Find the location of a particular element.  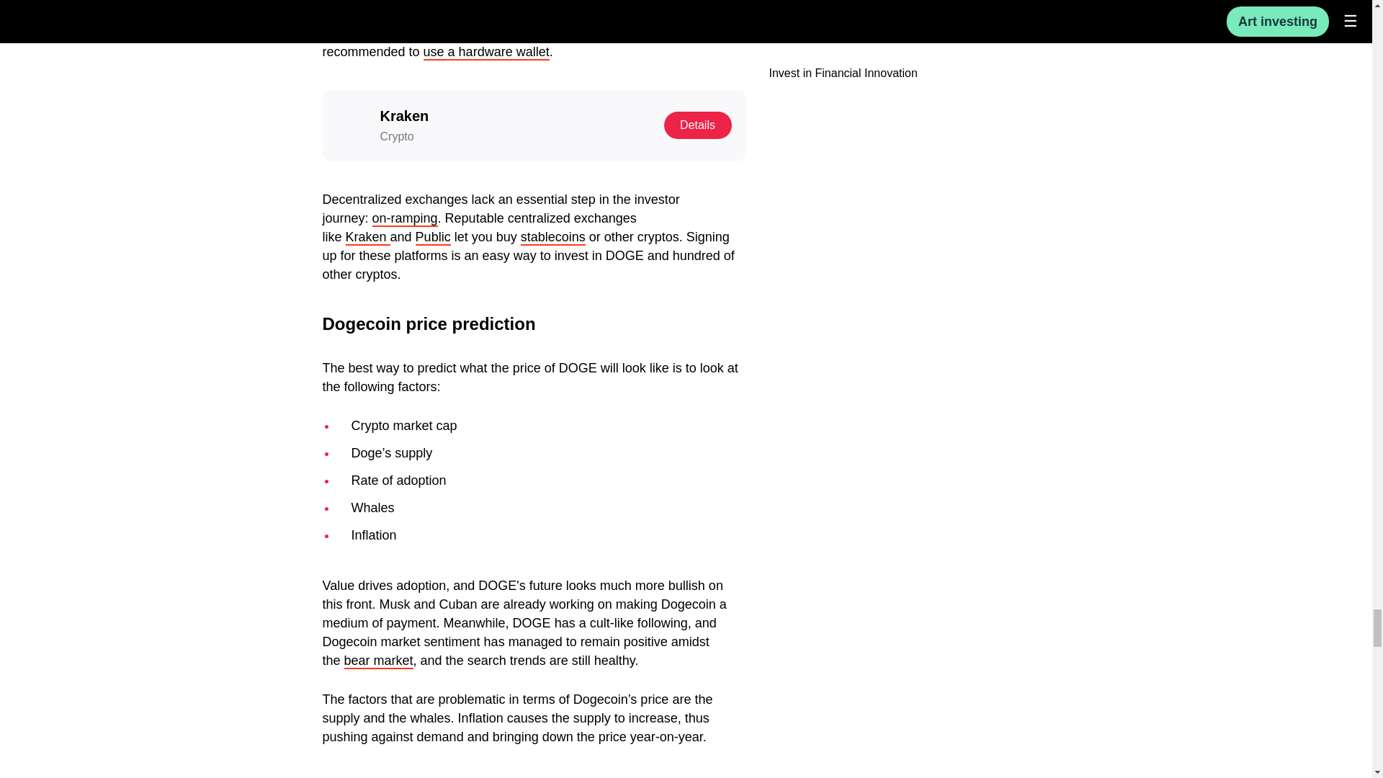

stablecoins is located at coordinates (553, 238).